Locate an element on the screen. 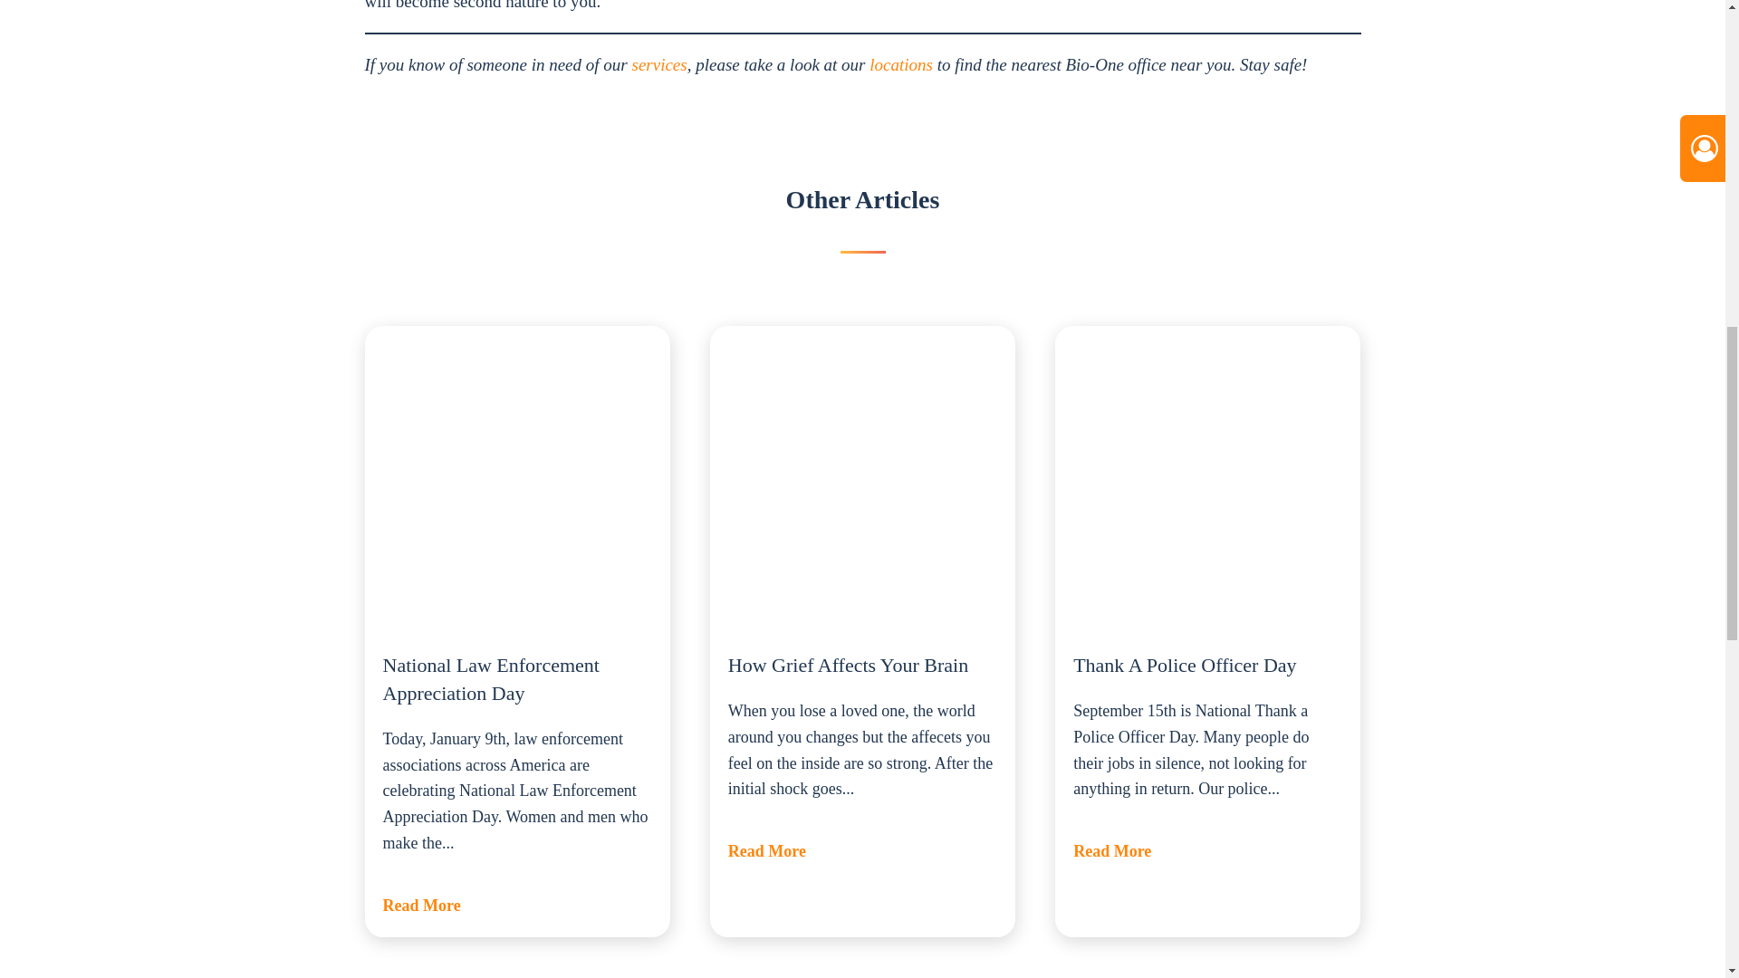 This screenshot has width=1739, height=978. services is located at coordinates (658, 64).